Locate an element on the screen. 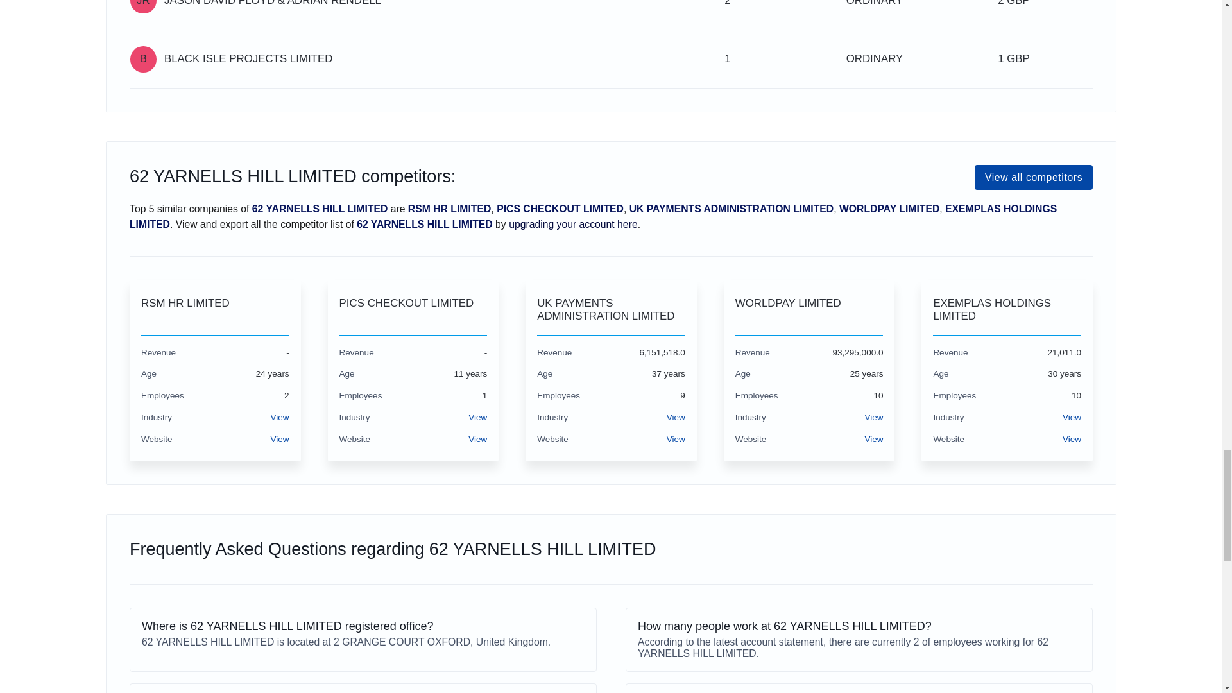 The height and width of the screenshot is (693, 1232). RSM HR LIMITED is located at coordinates (216, 311).